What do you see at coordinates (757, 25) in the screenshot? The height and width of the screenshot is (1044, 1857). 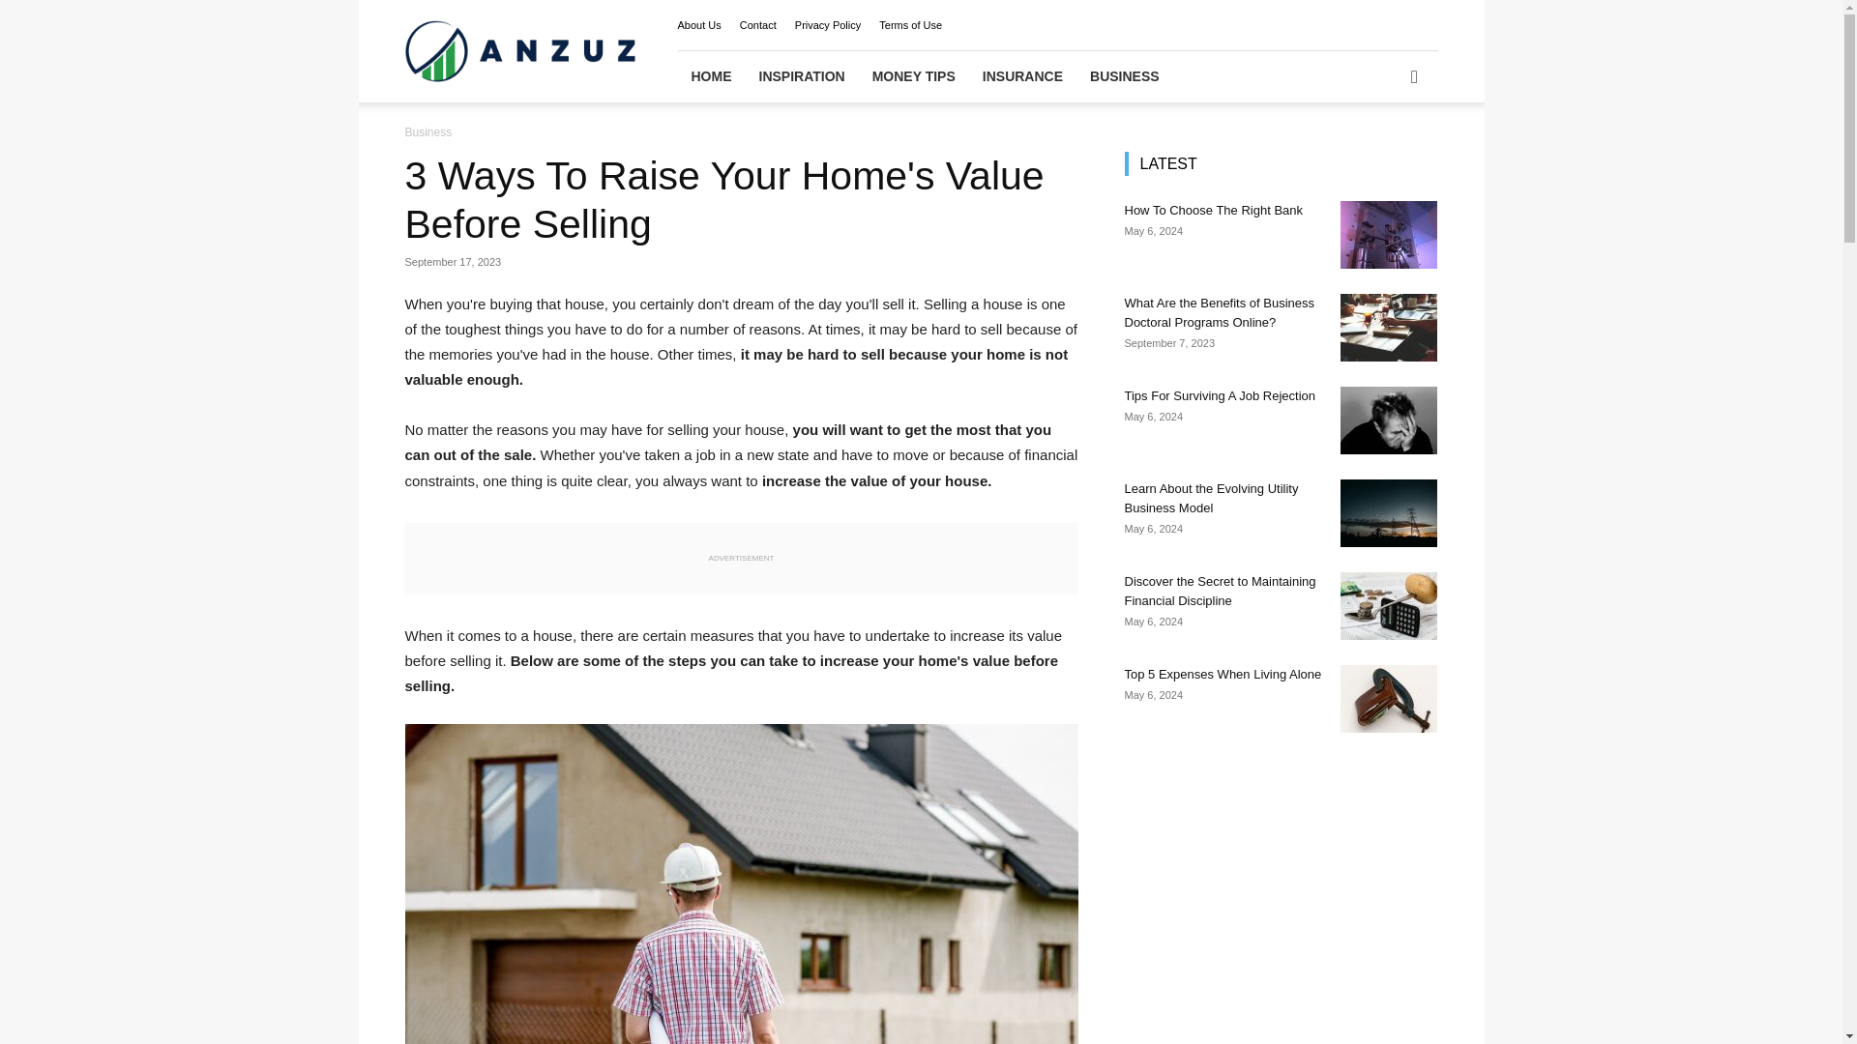 I see `Contact` at bounding box center [757, 25].